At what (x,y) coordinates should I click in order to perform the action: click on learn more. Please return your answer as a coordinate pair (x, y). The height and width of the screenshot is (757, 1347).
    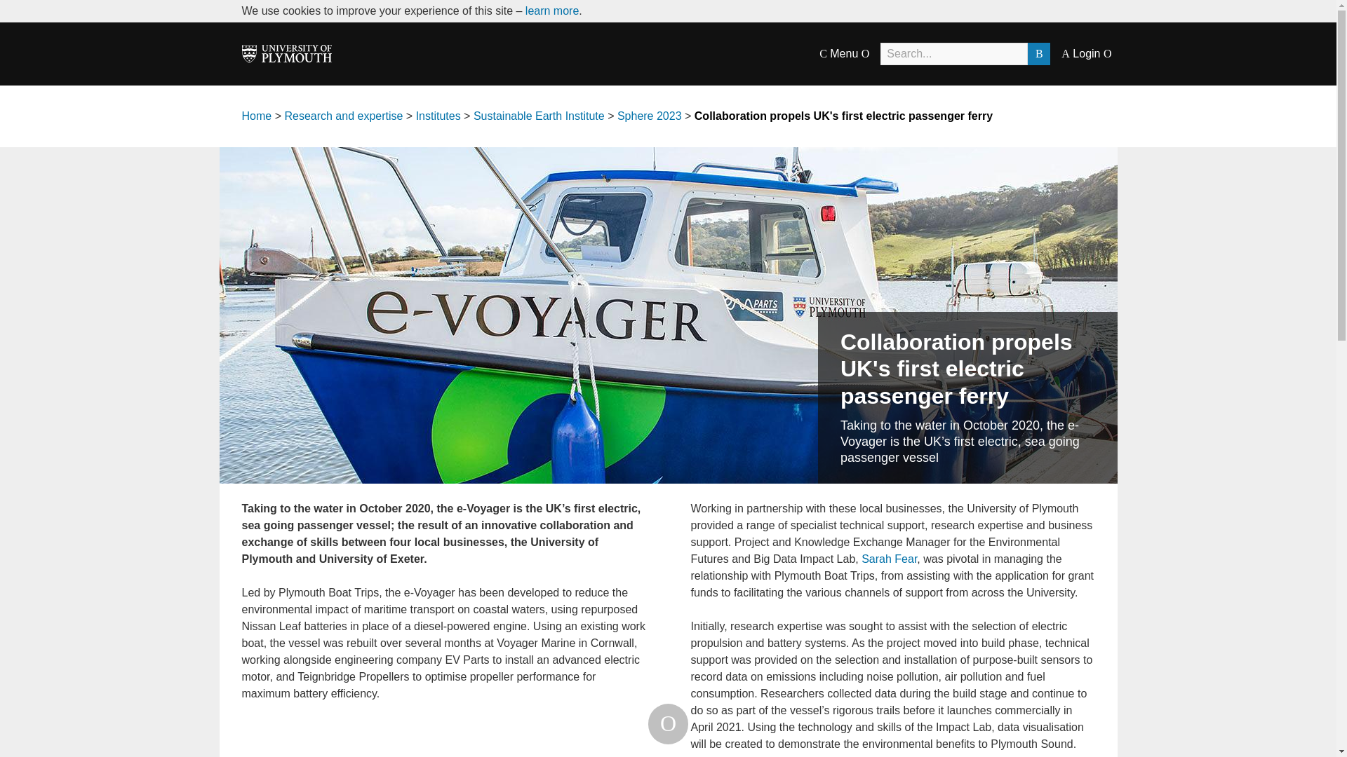
    Looking at the image, I should click on (551, 10).